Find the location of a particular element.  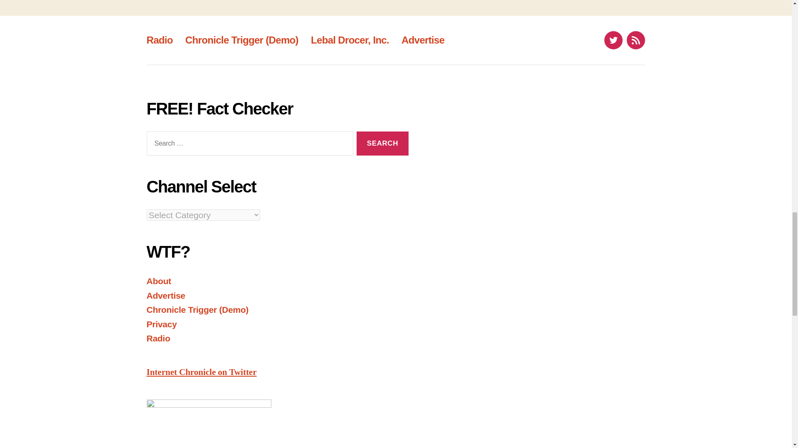

Radio is located at coordinates (159, 40).